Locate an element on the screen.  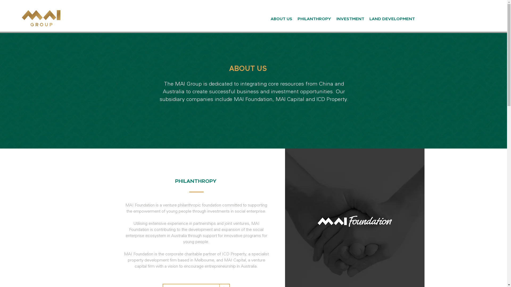
MAI Capital is located at coordinates (290, 100).